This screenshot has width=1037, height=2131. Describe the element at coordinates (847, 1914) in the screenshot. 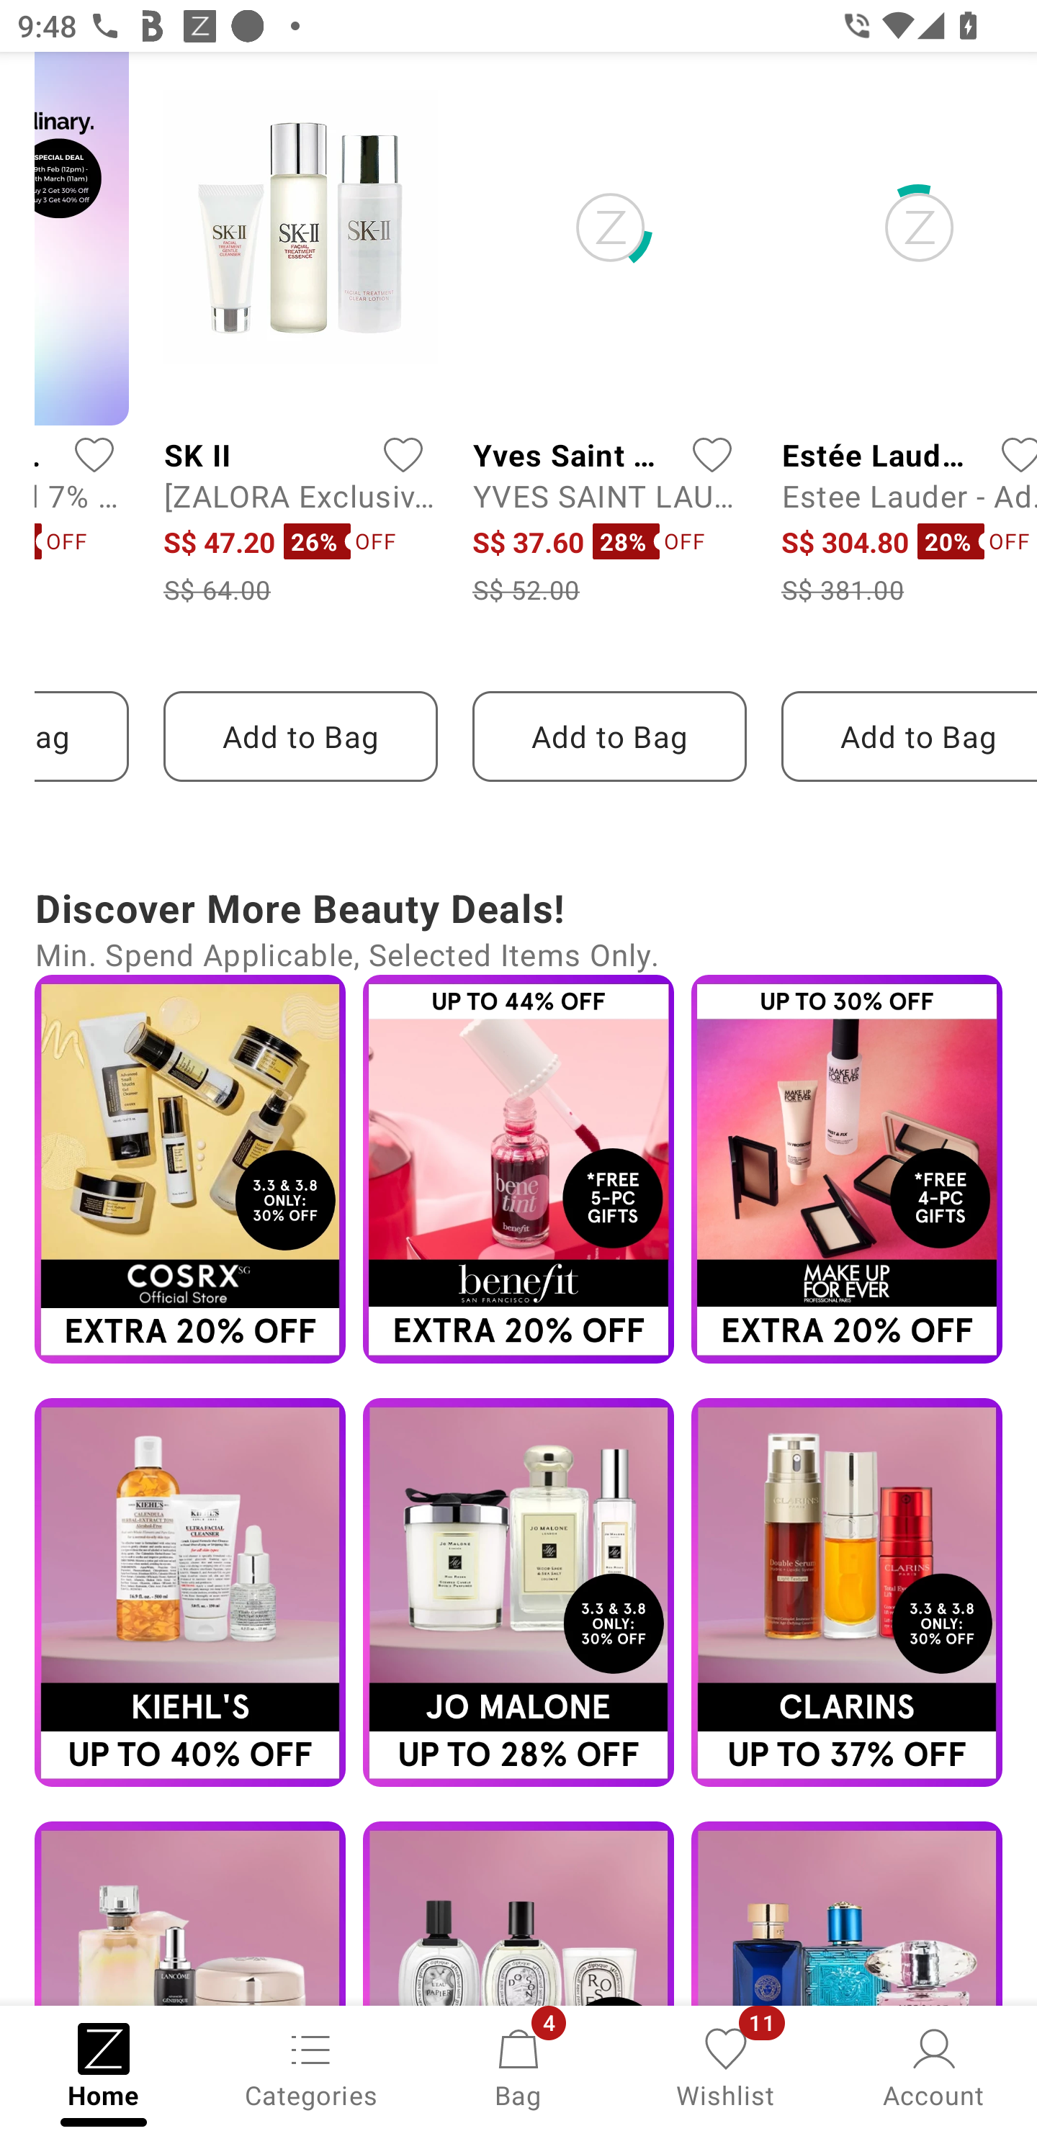

I see `Campaign banner` at that location.